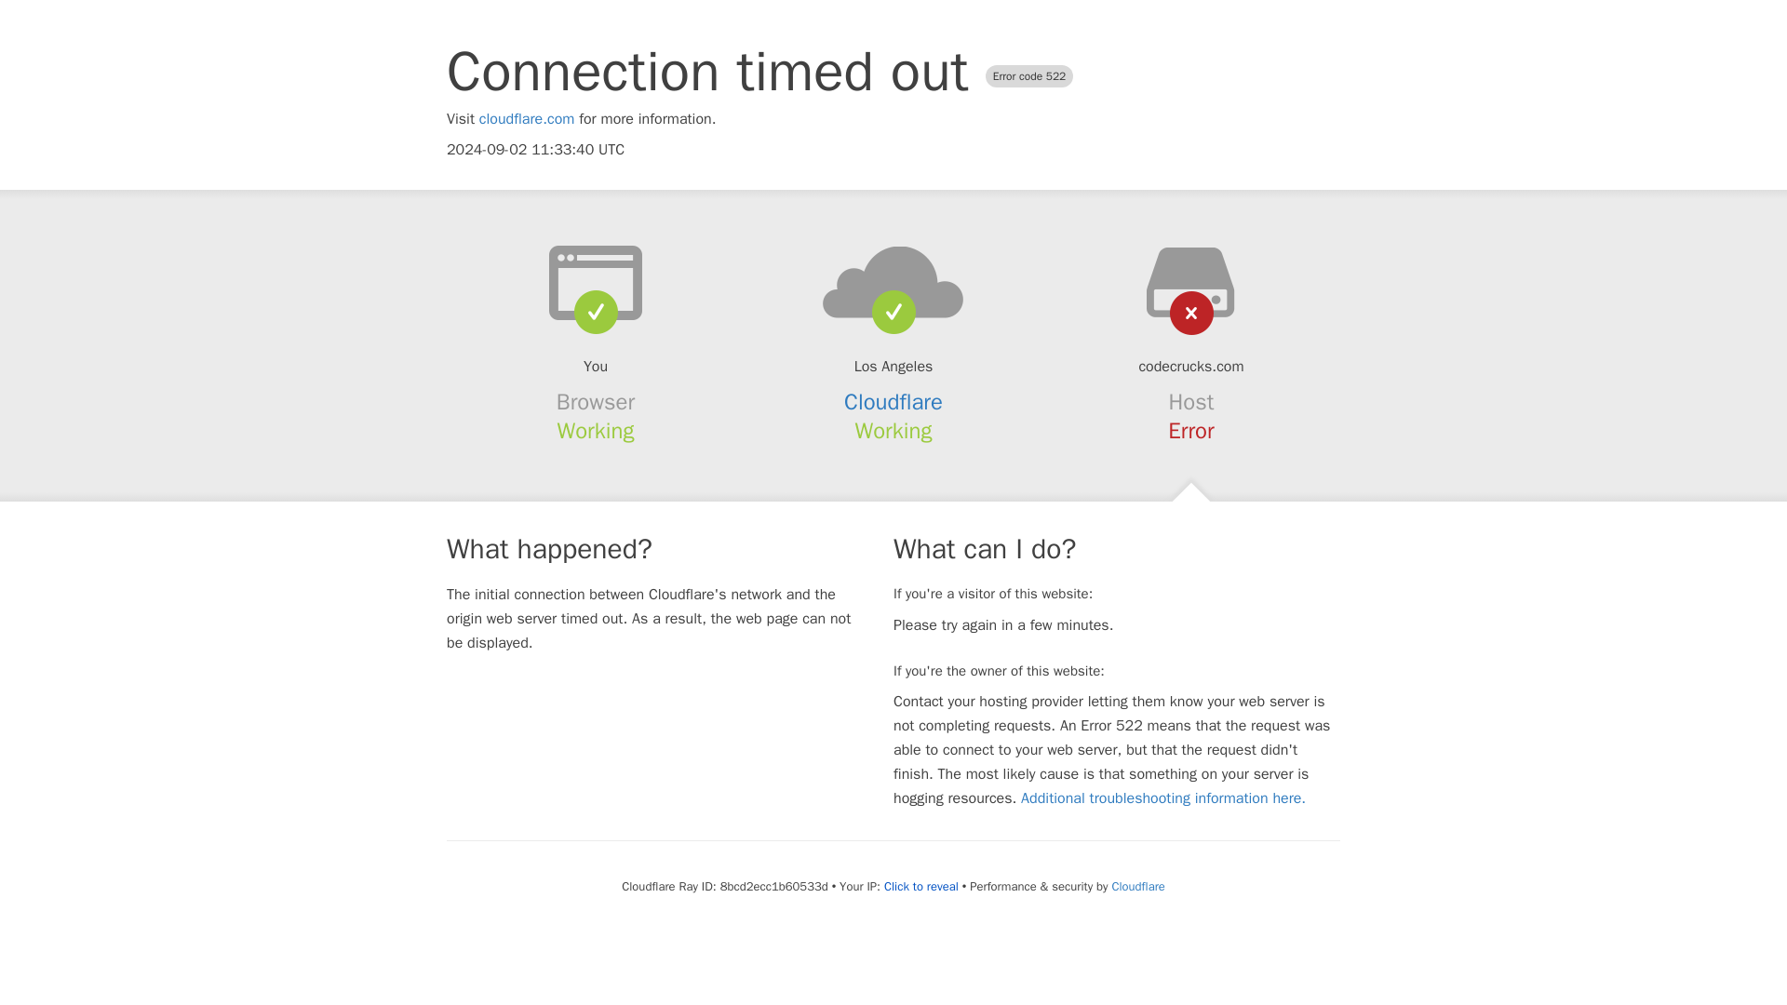 This screenshot has width=1787, height=1005. I want to click on Click to reveal, so click(921, 886).